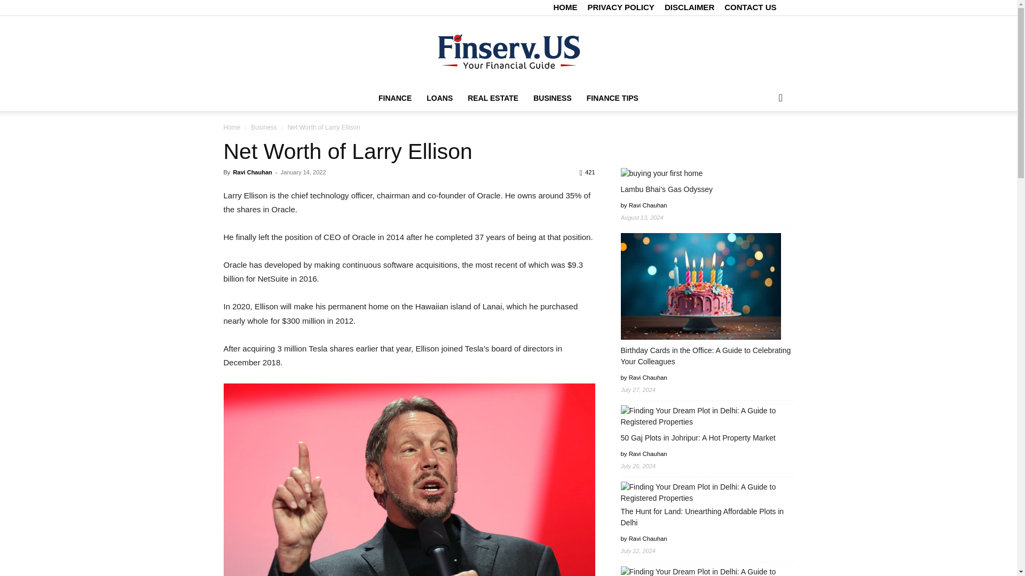  I want to click on REAL ESTATE, so click(493, 98).